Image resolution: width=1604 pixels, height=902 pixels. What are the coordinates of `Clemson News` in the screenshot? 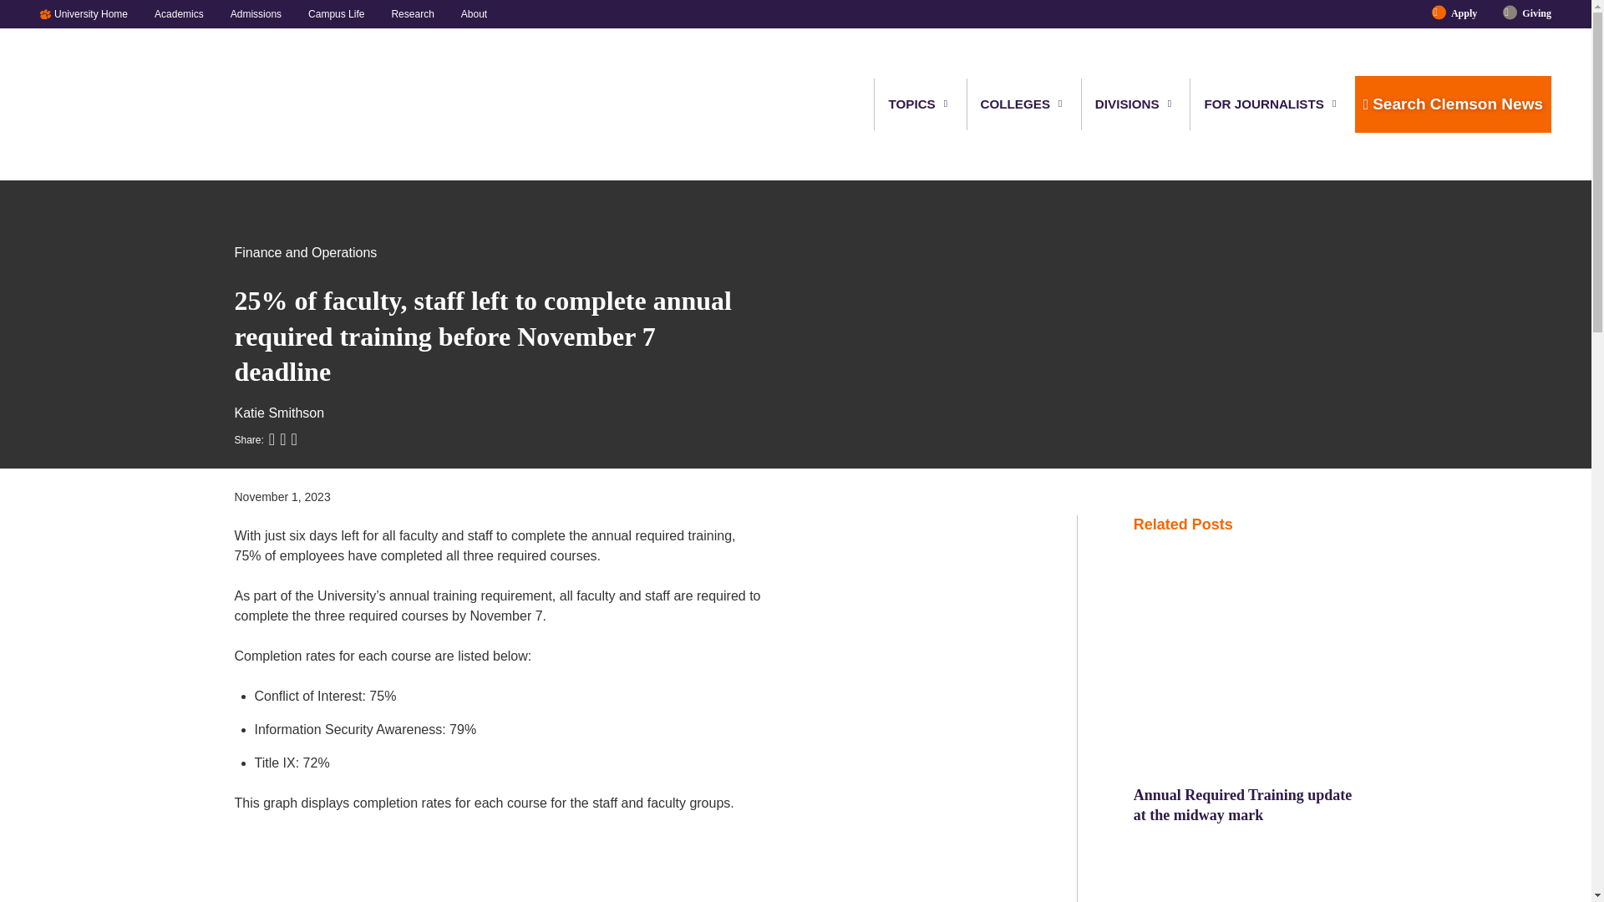 It's located at (127, 104).